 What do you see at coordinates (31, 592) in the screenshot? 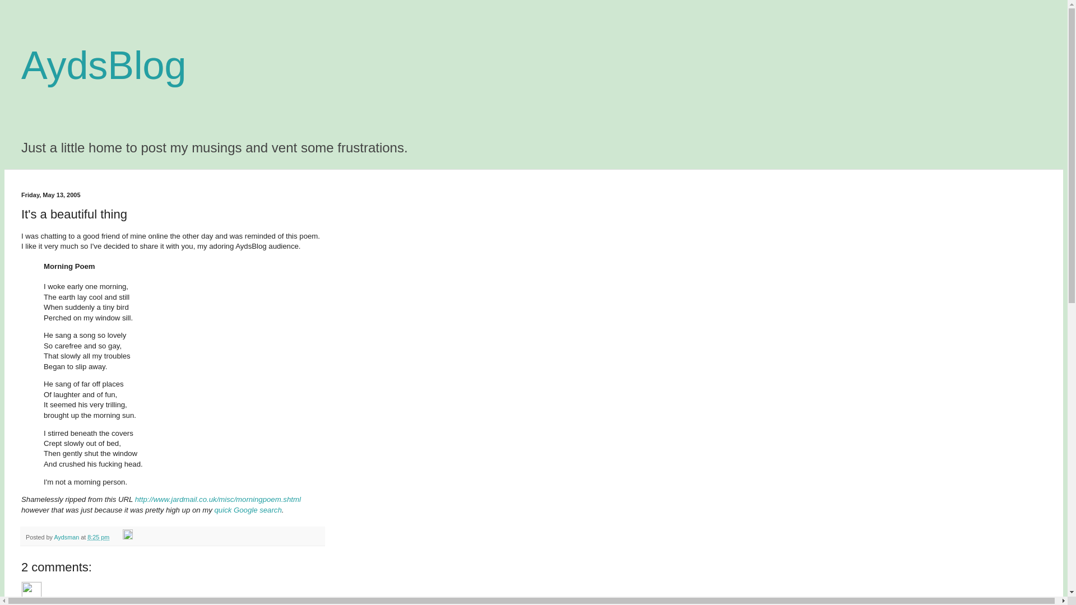
I see `Anonymous` at bounding box center [31, 592].